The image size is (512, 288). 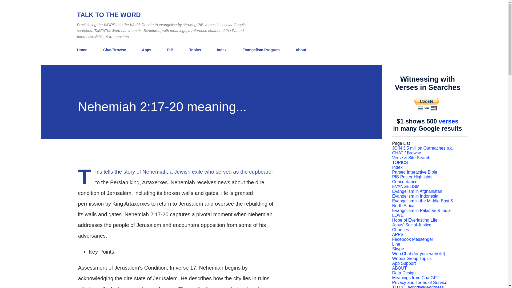 What do you see at coordinates (400, 162) in the screenshot?
I see `TOPICS` at bounding box center [400, 162].